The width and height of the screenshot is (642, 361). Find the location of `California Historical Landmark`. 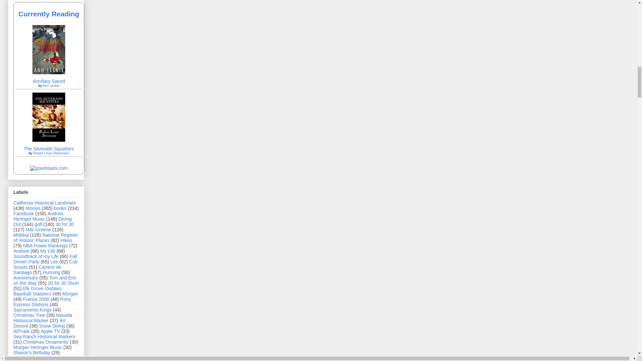

California Historical Landmark is located at coordinates (44, 203).